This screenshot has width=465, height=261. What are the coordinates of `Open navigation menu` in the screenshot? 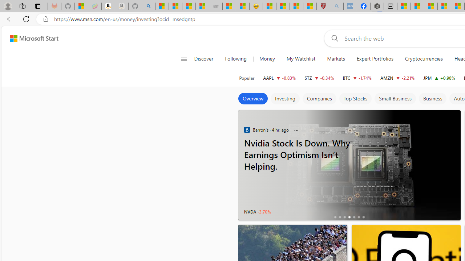 It's located at (184, 59).